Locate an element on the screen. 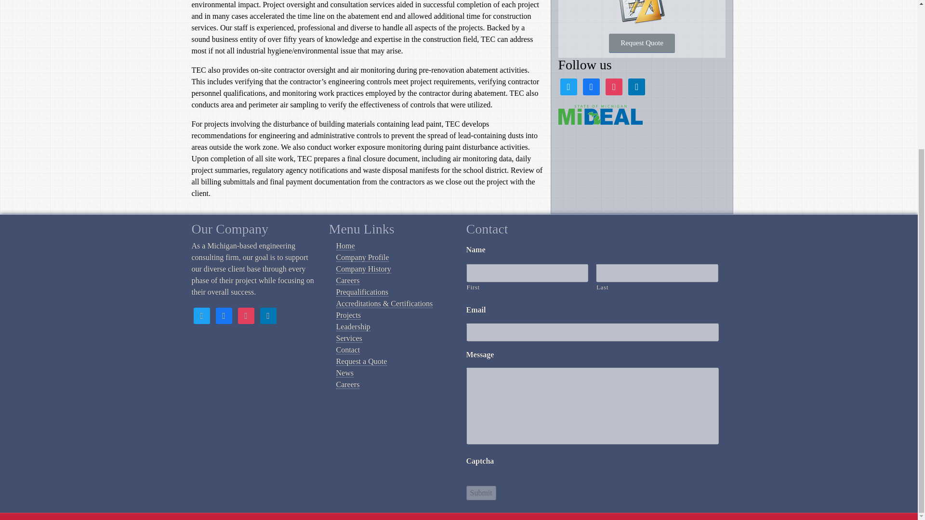 The height and width of the screenshot is (520, 925). Twitter is located at coordinates (201, 315).